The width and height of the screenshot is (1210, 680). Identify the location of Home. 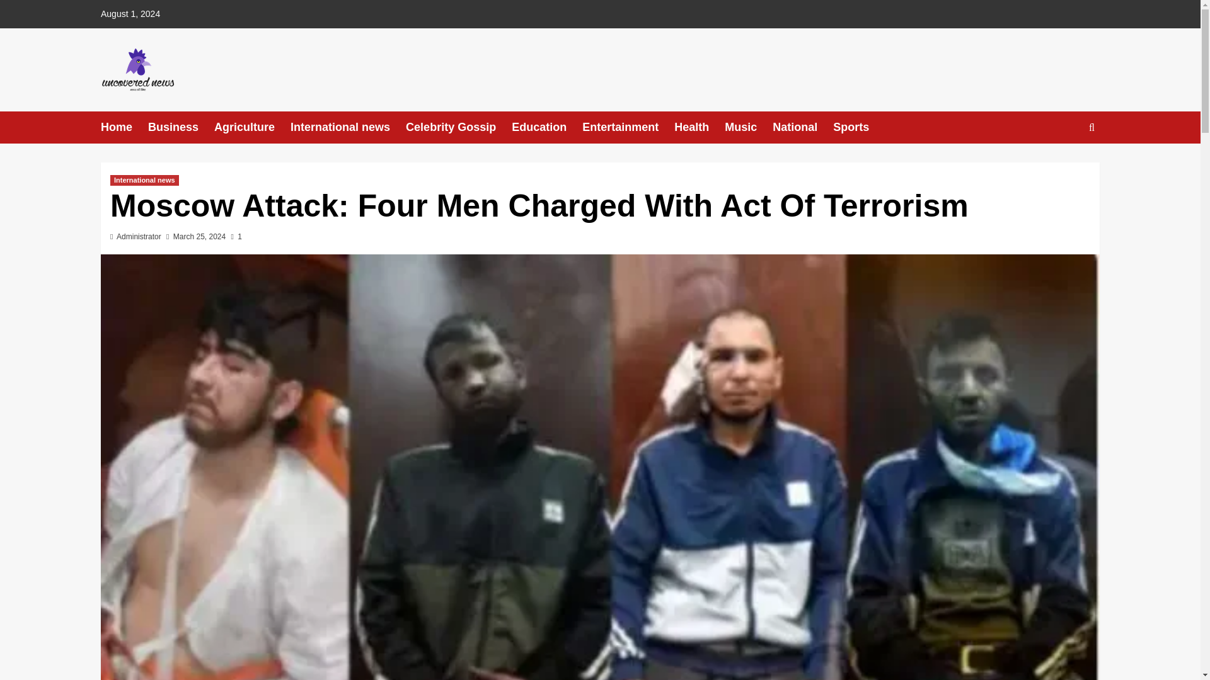
(124, 127).